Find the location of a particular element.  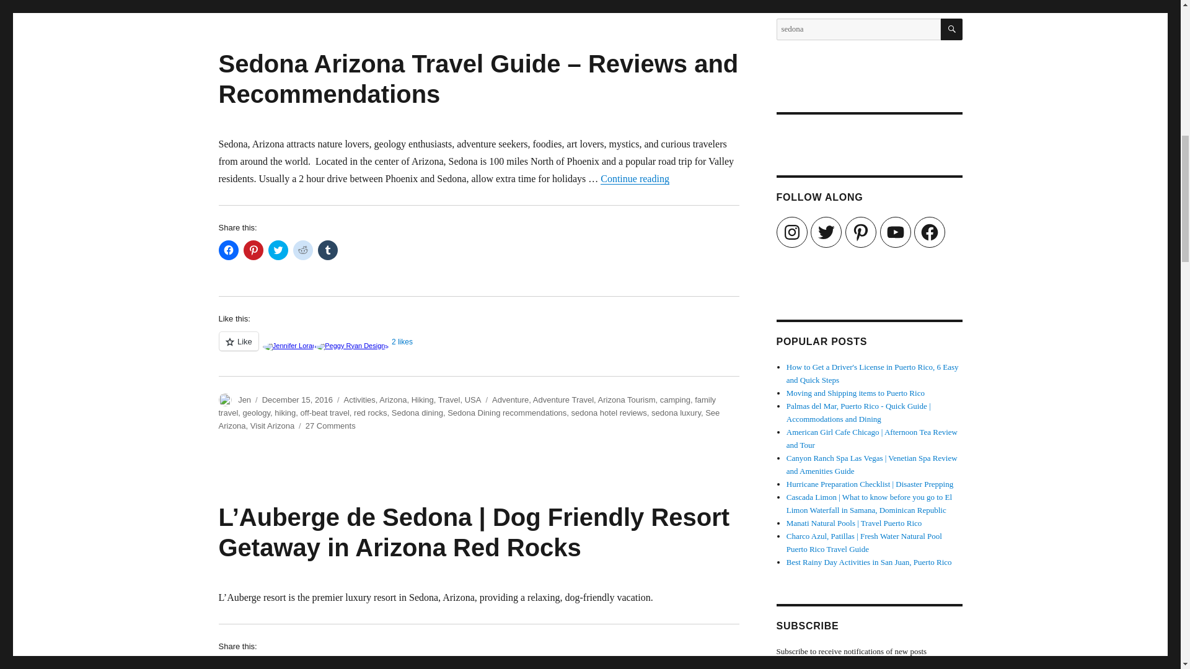

Click to share on Pinterest is located at coordinates (253, 664).